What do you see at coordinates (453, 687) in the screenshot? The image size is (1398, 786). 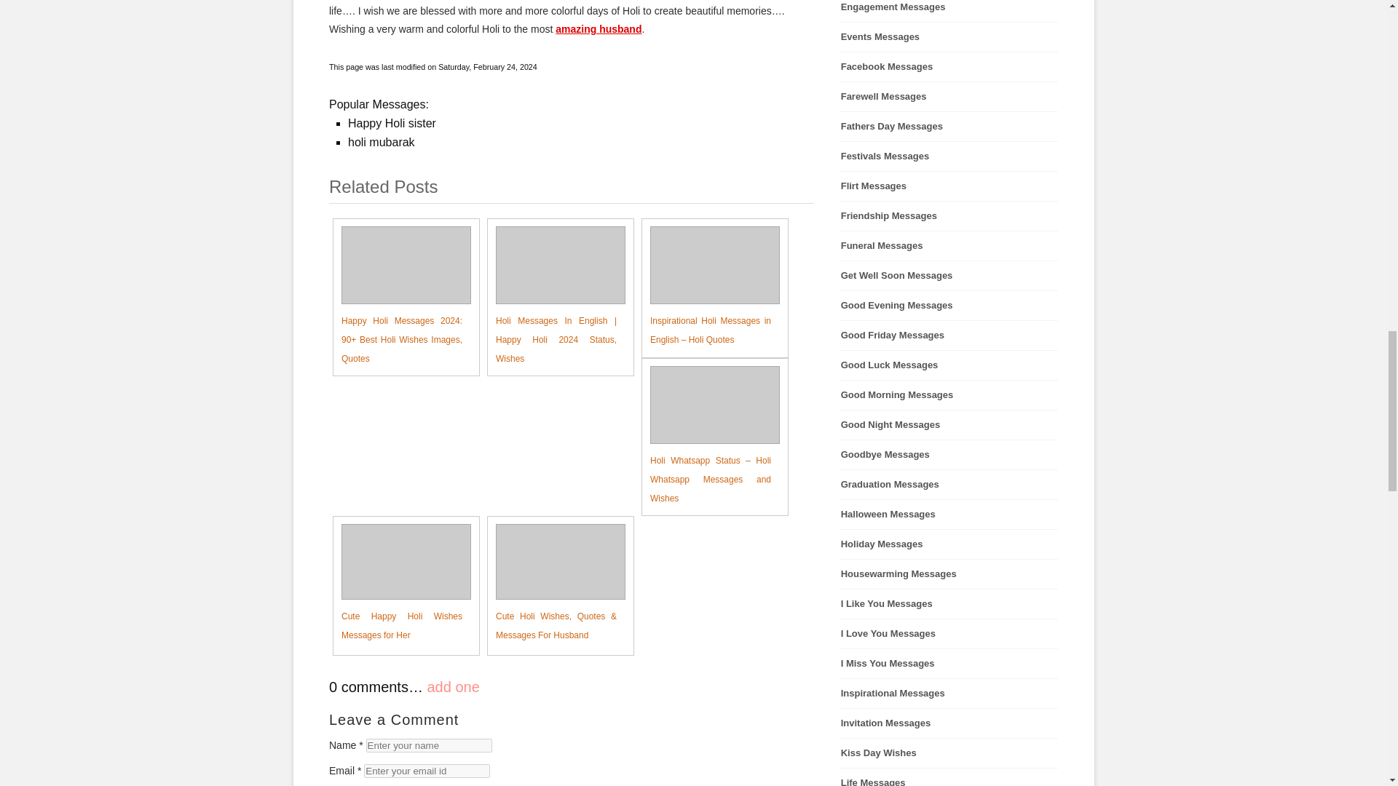 I see `add one` at bounding box center [453, 687].